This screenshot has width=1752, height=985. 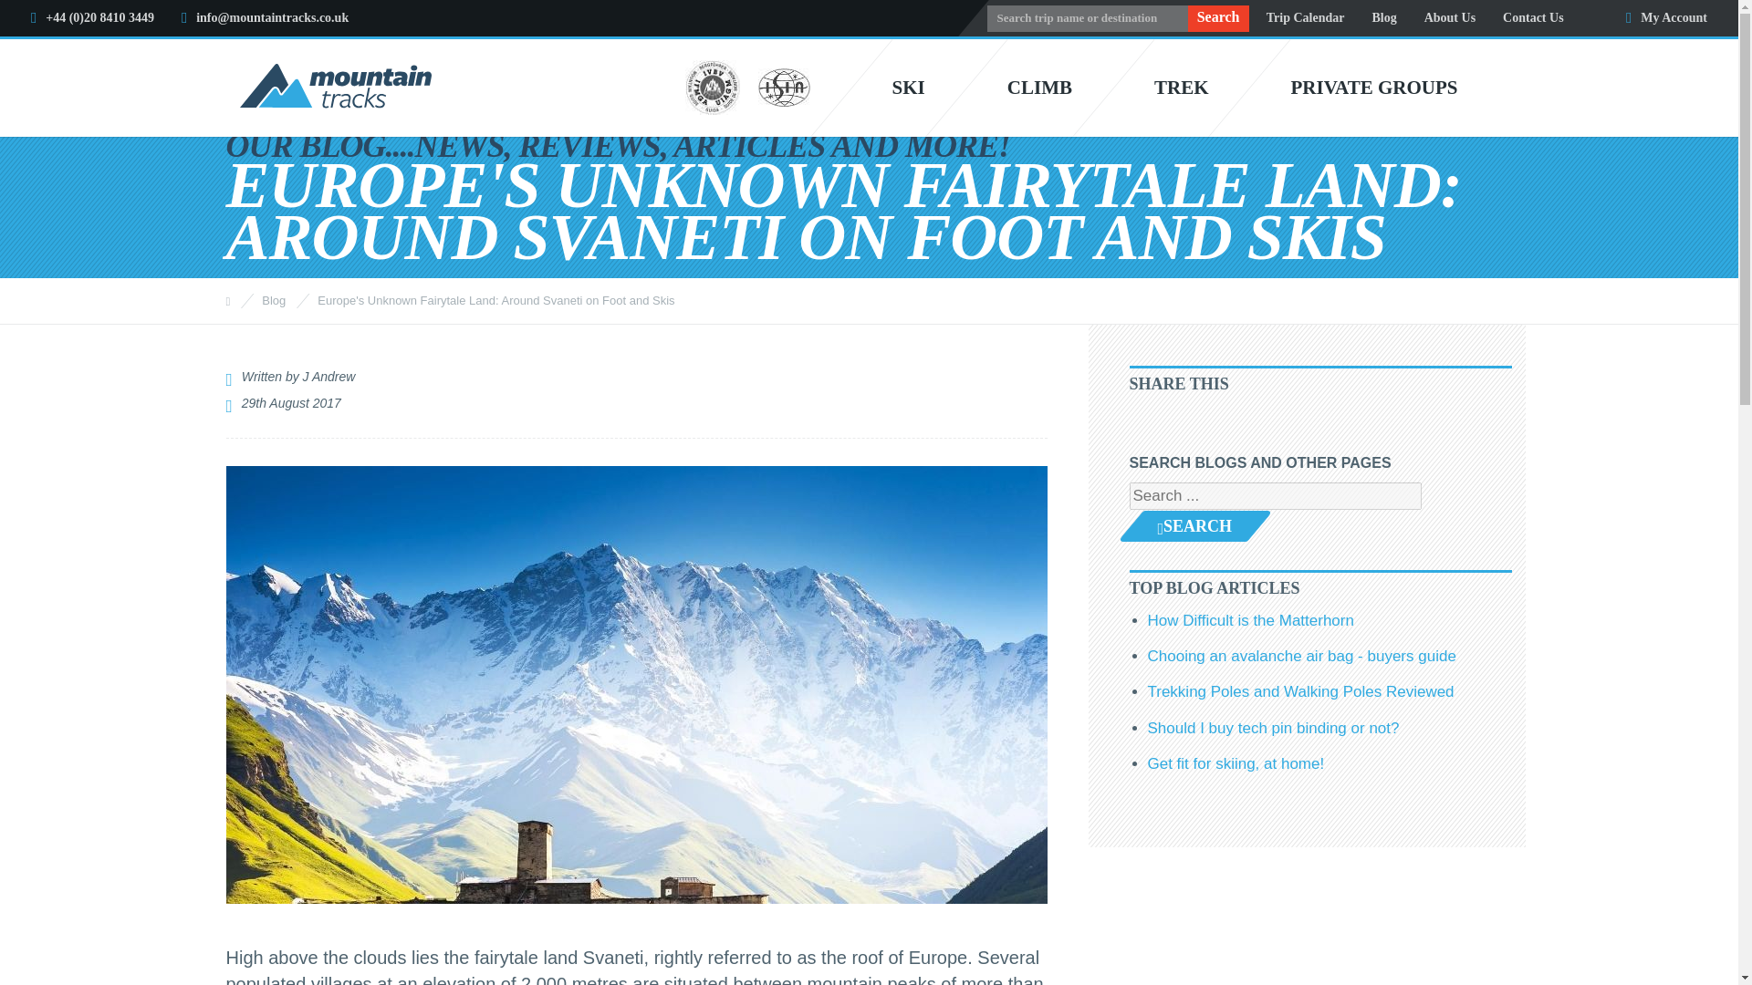 What do you see at coordinates (1449, 18) in the screenshot?
I see `About Us` at bounding box center [1449, 18].